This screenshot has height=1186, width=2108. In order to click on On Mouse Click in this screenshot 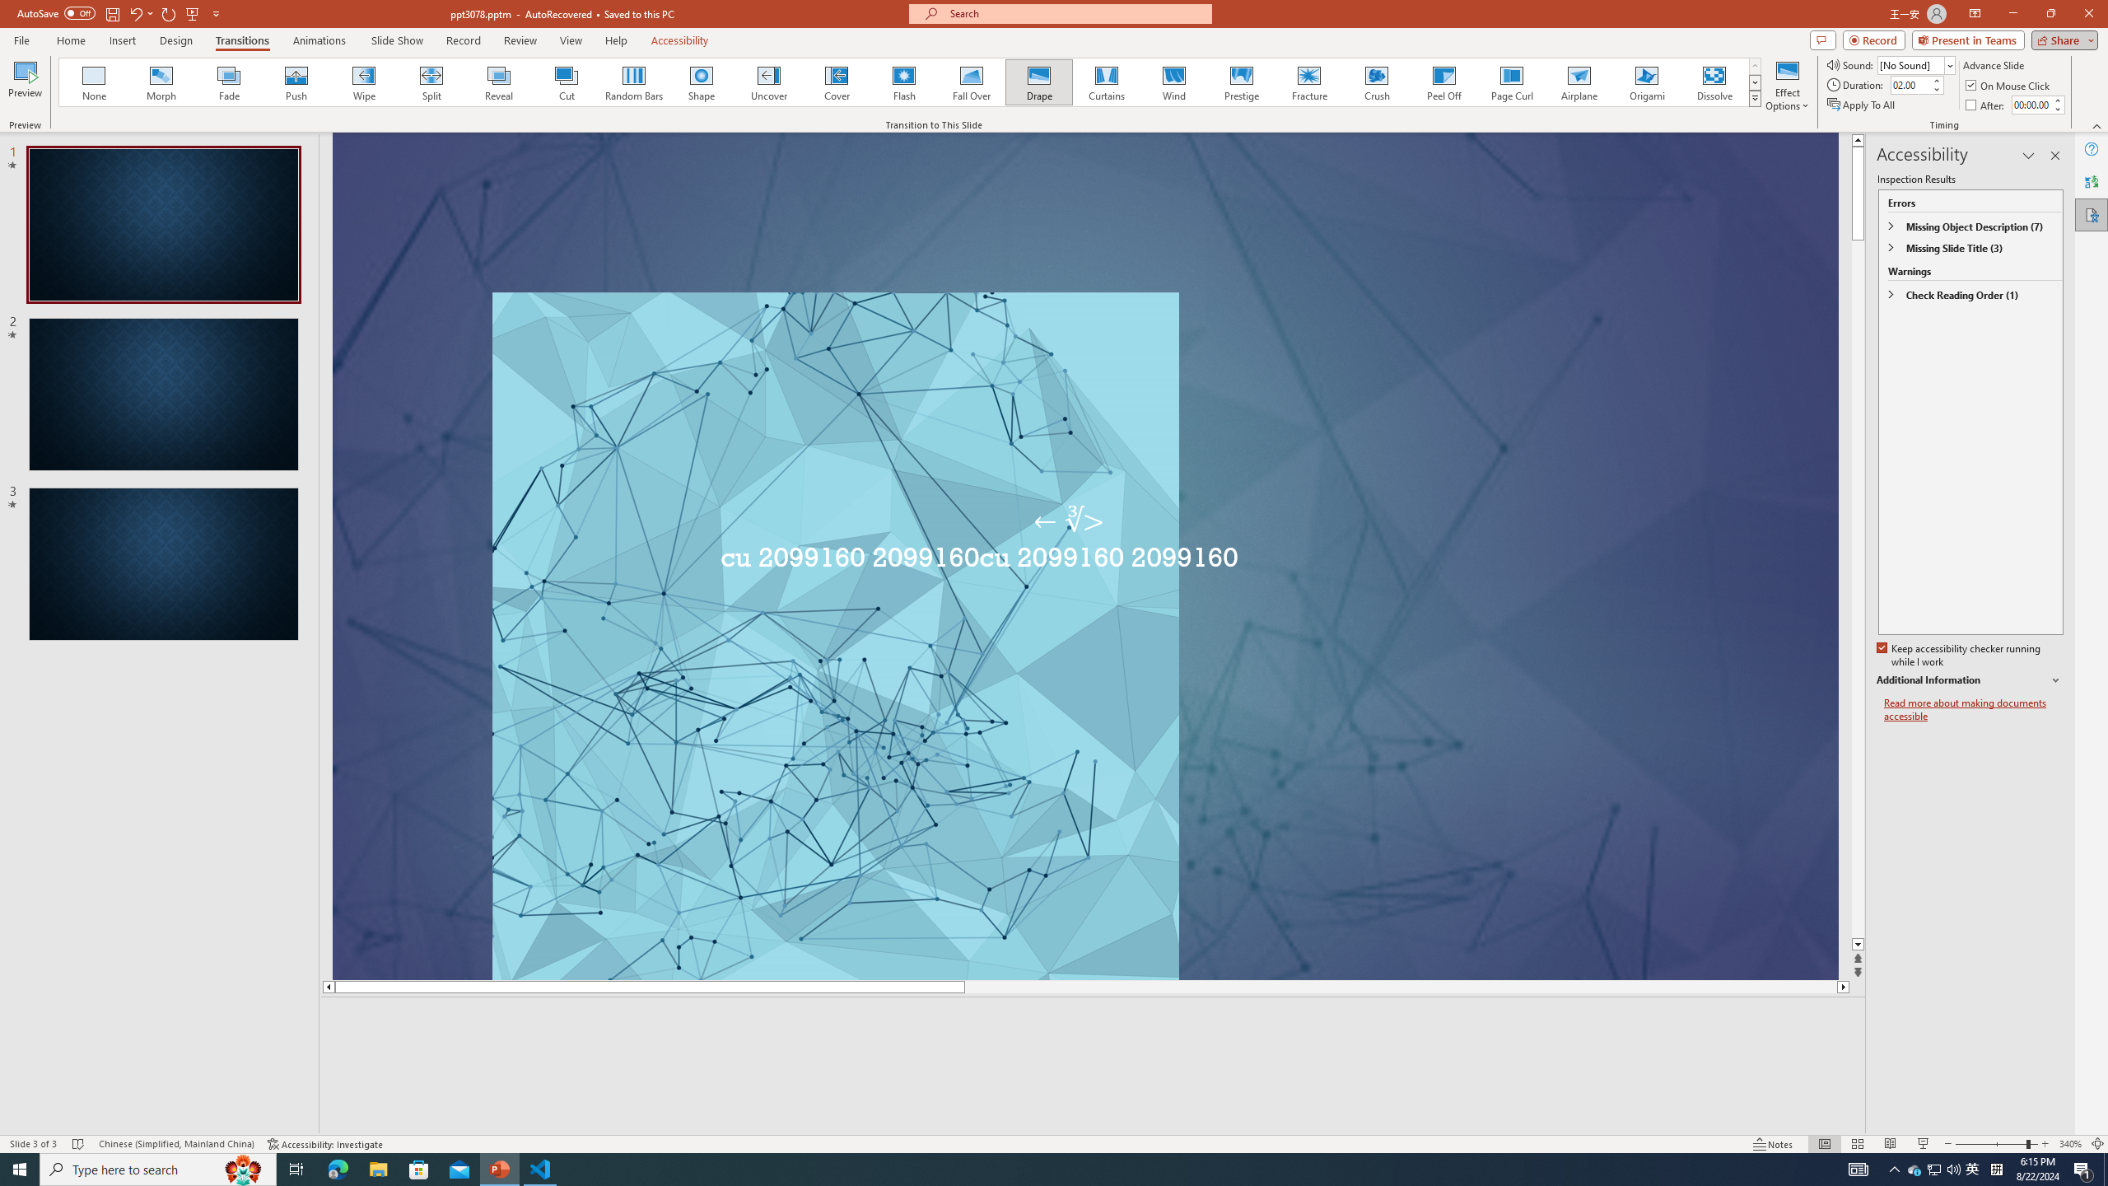, I will do `click(2009, 86)`.